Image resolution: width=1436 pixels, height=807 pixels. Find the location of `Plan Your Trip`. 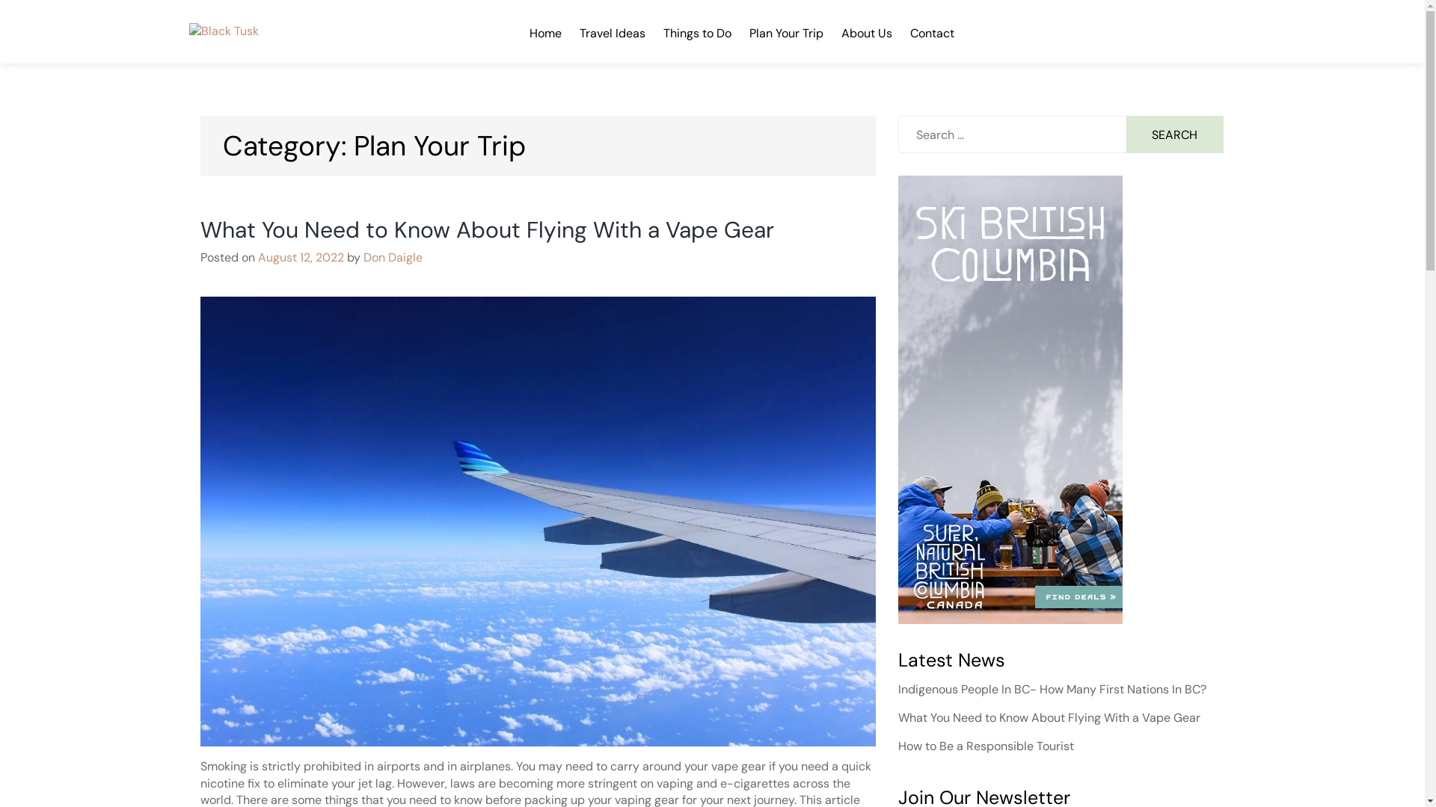

Plan Your Trip is located at coordinates (787, 31).